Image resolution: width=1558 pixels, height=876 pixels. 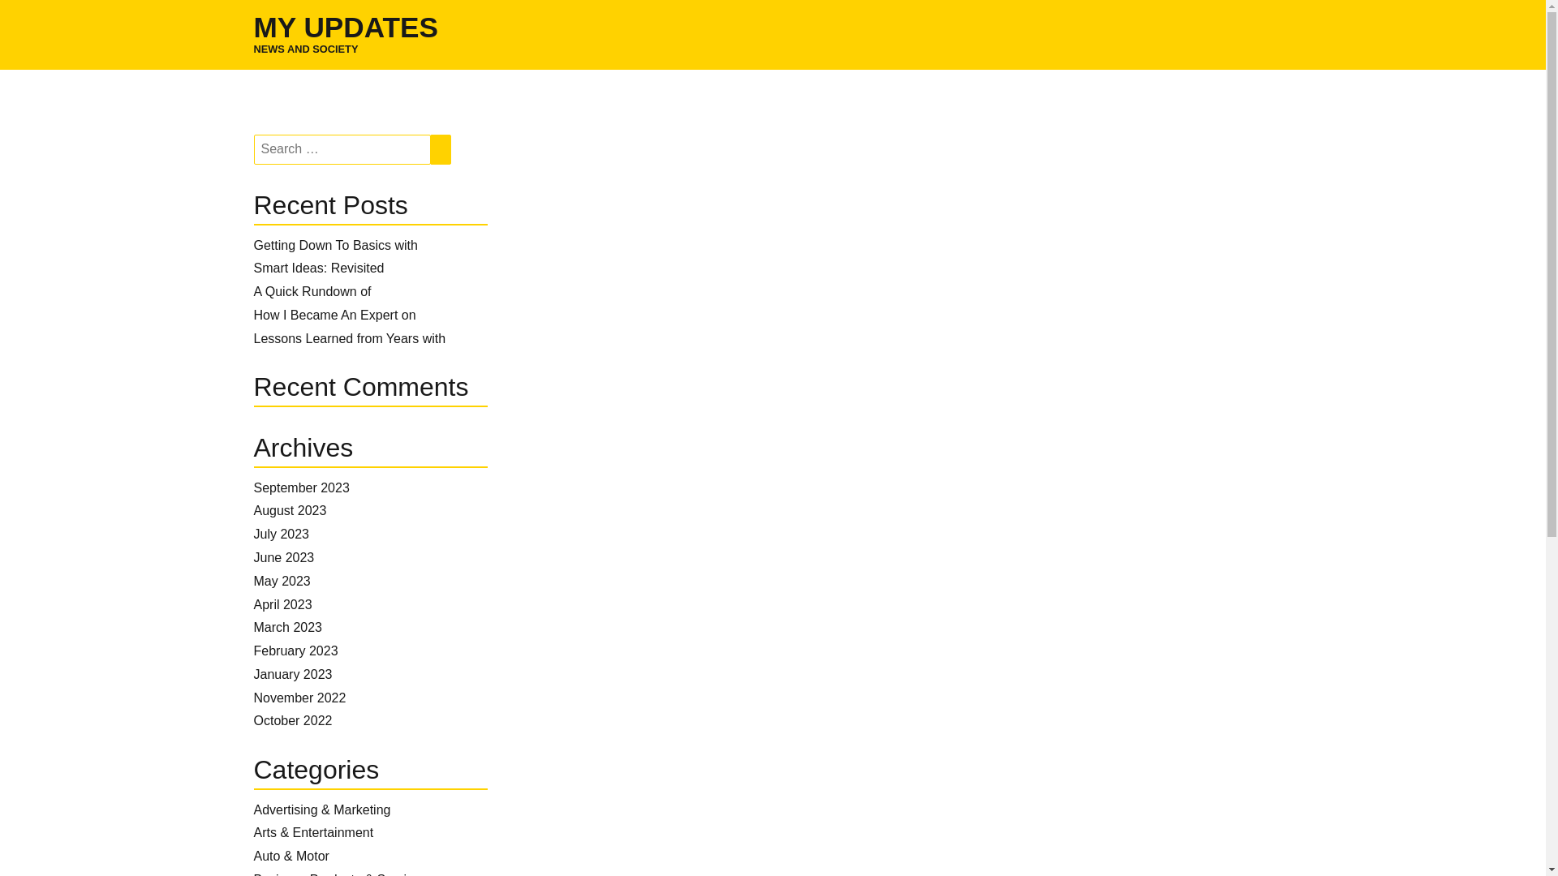 What do you see at coordinates (281, 534) in the screenshot?
I see `July 2023` at bounding box center [281, 534].